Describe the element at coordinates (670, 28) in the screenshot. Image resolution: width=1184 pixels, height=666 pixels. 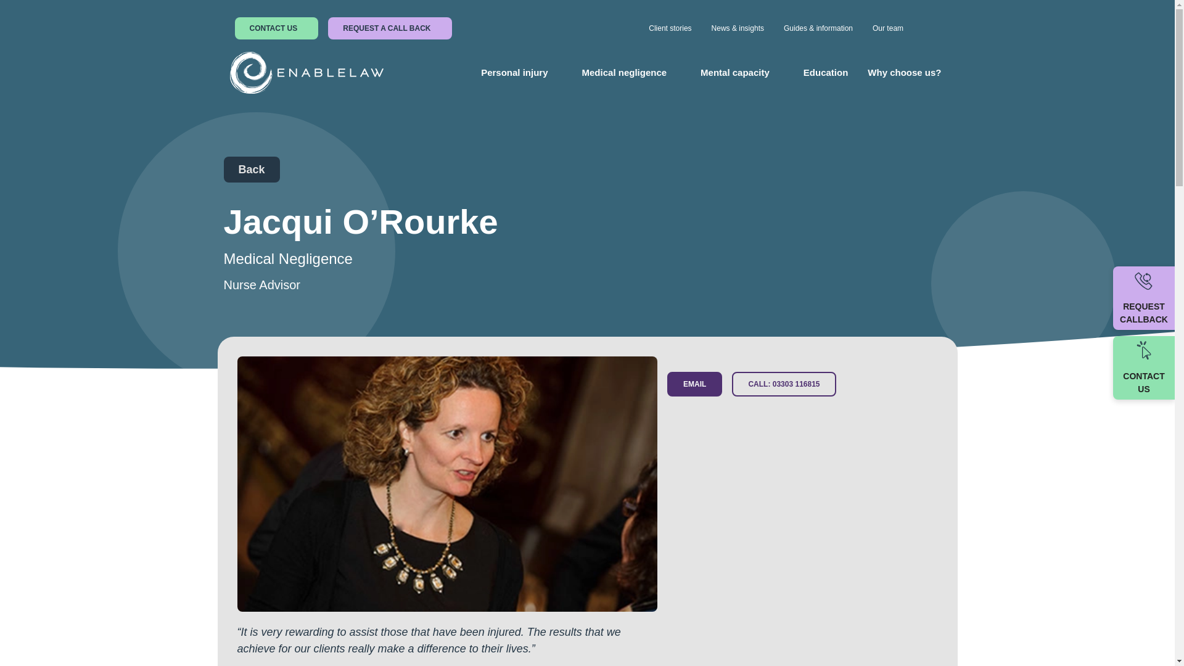
I see `Client stories` at that location.